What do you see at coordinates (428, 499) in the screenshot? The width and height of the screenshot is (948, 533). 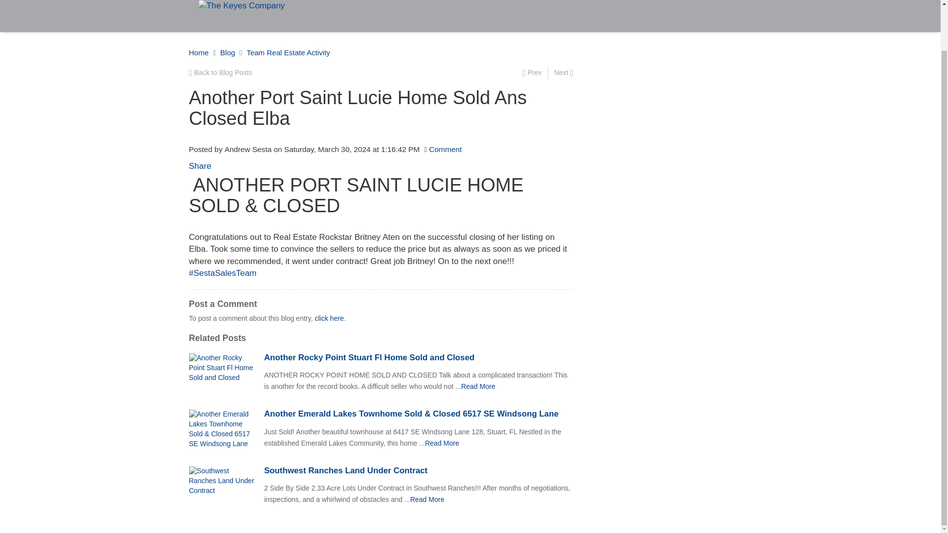 I see `Another Port Saint Lucie Home Sold Ans Closed Elba` at bounding box center [428, 499].